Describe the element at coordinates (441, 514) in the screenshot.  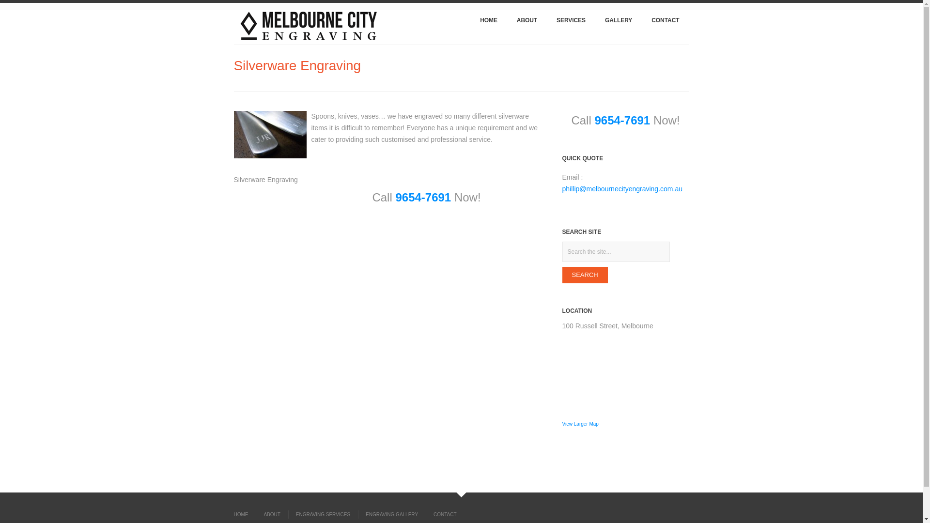
I see `CONTACT` at that location.